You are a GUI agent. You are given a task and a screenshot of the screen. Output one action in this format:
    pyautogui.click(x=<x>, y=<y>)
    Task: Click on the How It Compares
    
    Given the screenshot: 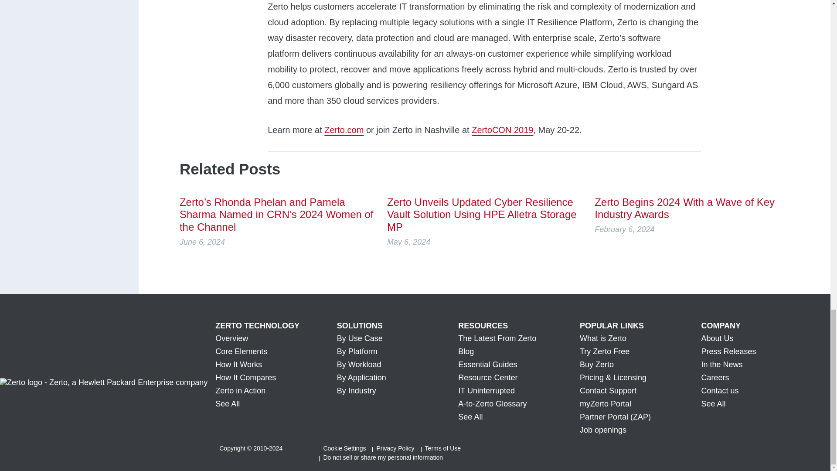 What is the action you would take?
    pyautogui.click(x=276, y=378)
    